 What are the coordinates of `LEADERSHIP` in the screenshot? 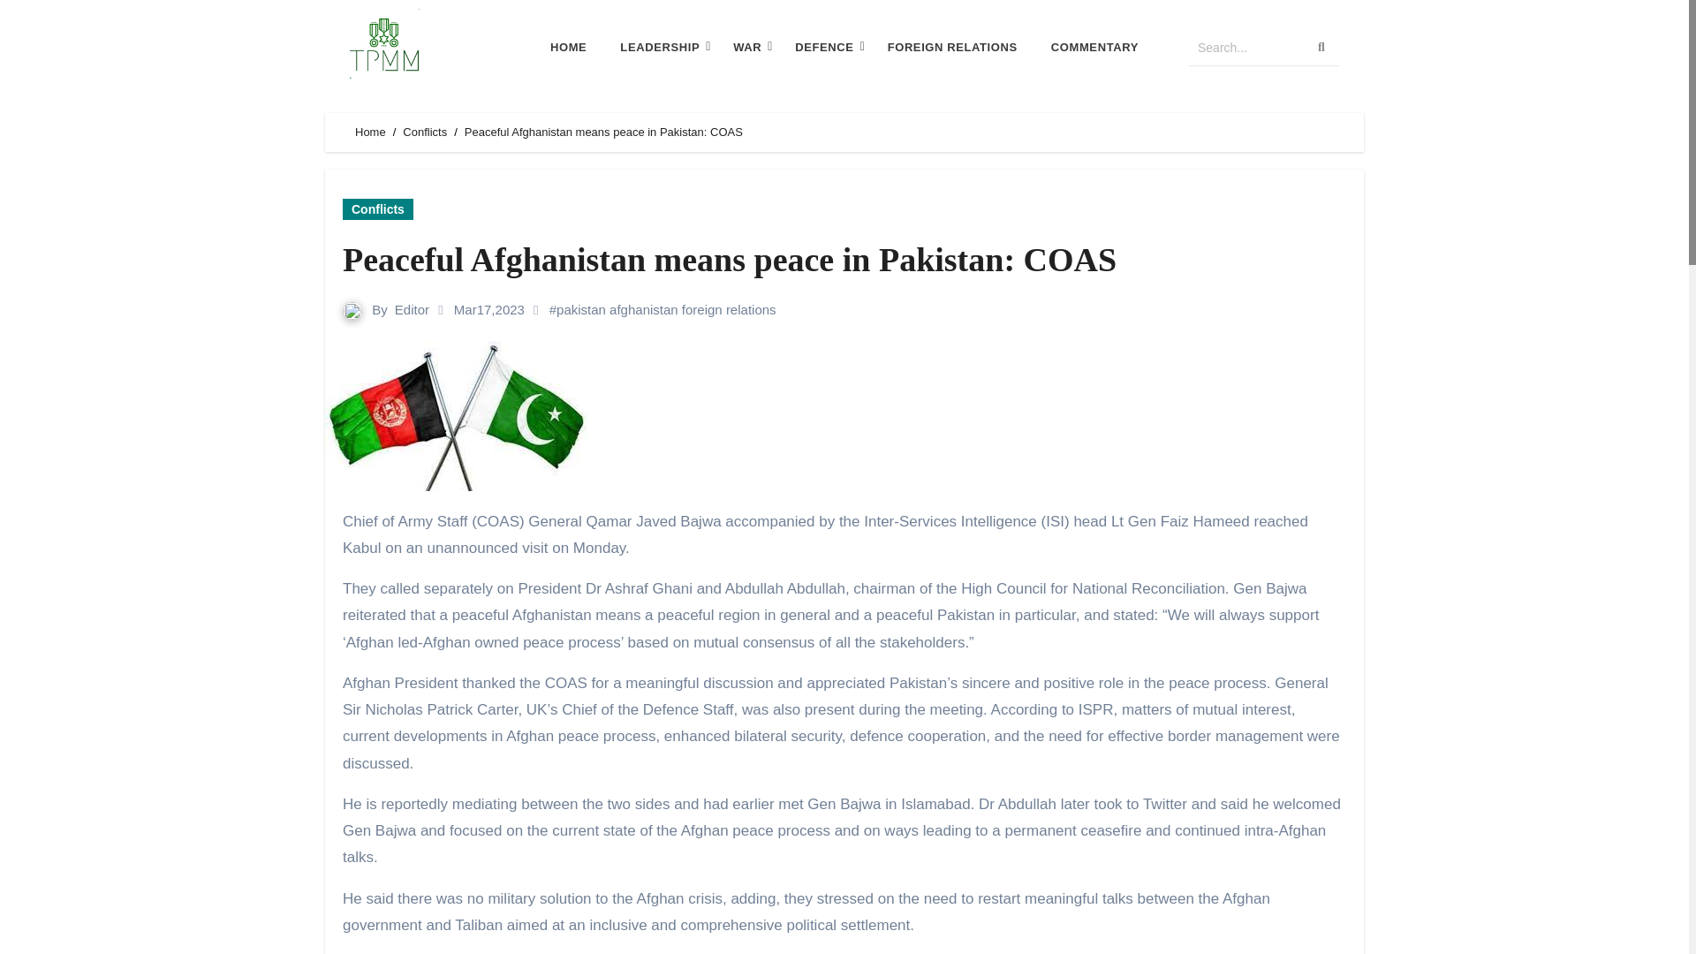 It's located at (659, 48).